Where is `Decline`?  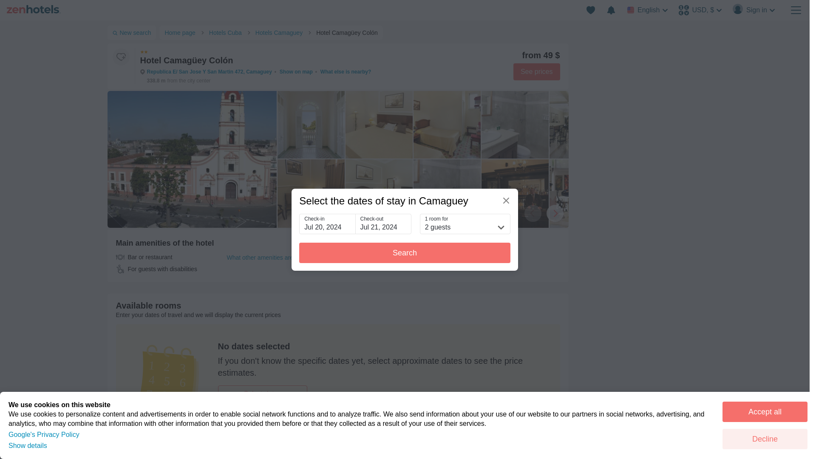
Decline is located at coordinates (765, 439).